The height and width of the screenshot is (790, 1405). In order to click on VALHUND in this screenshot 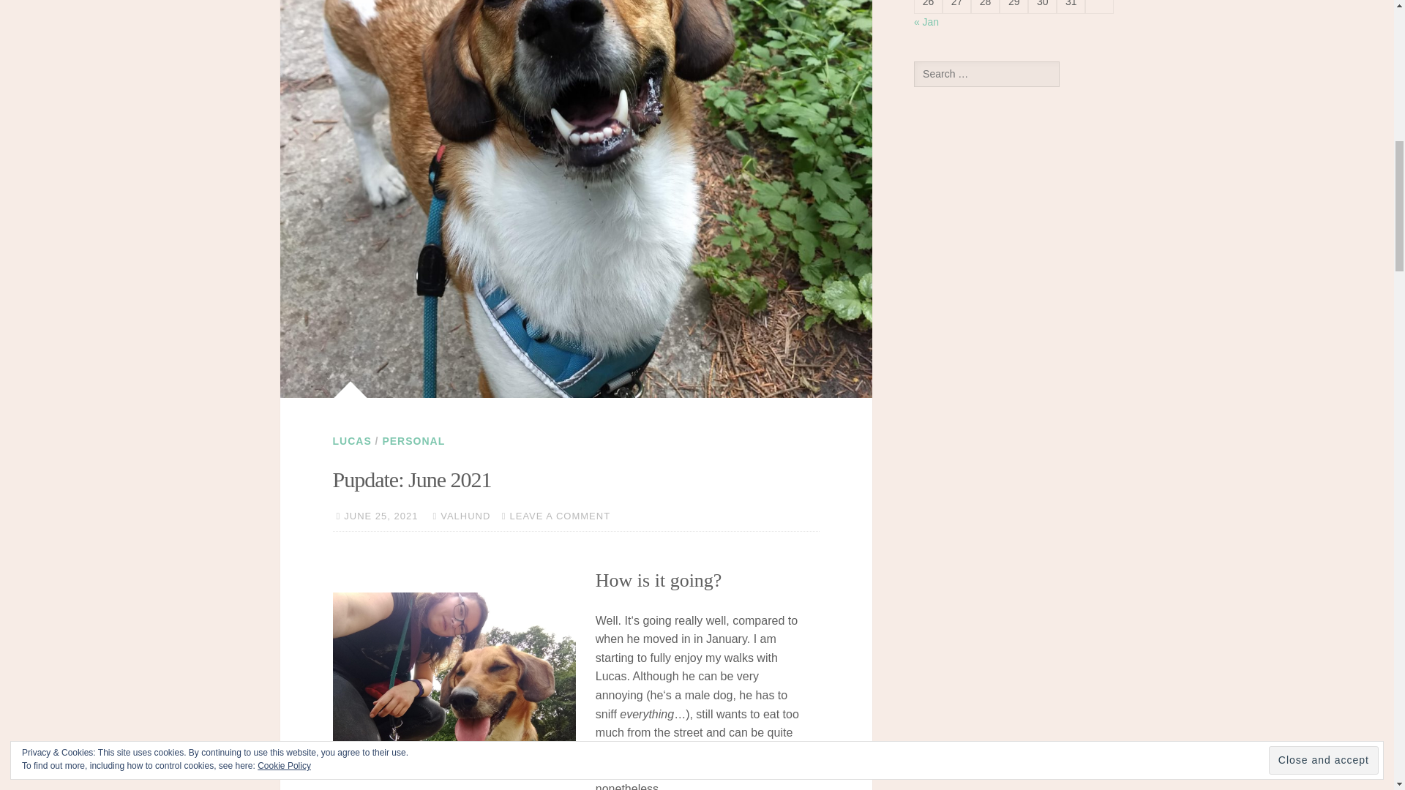, I will do `click(465, 515)`.